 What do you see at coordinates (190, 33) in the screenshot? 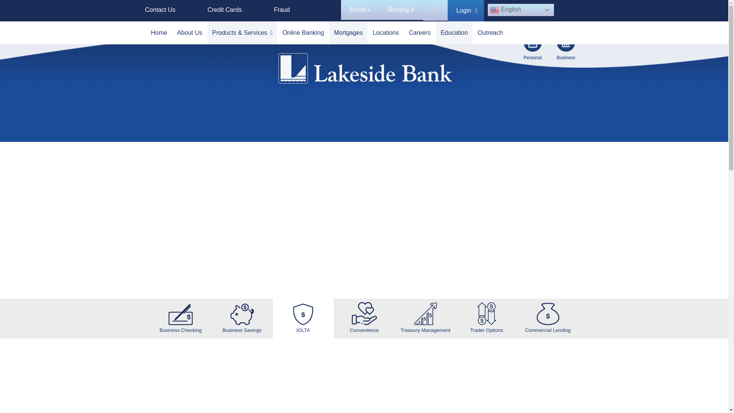
I see `About Us` at bounding box center [190, 33].